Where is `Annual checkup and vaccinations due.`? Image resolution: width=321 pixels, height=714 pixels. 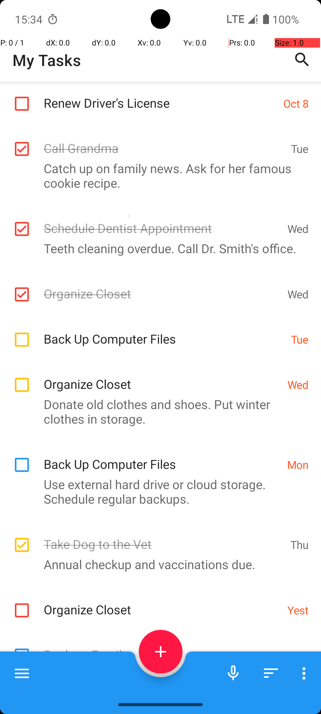 Annual checkup and vaccinations due. is located at coordinates (158, 564).